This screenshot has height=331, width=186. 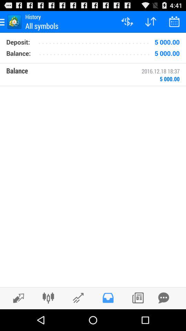 What do you see at coordinates (138, 298) in the screenshot?
I see `news feed` at bounding box center [138, 298].